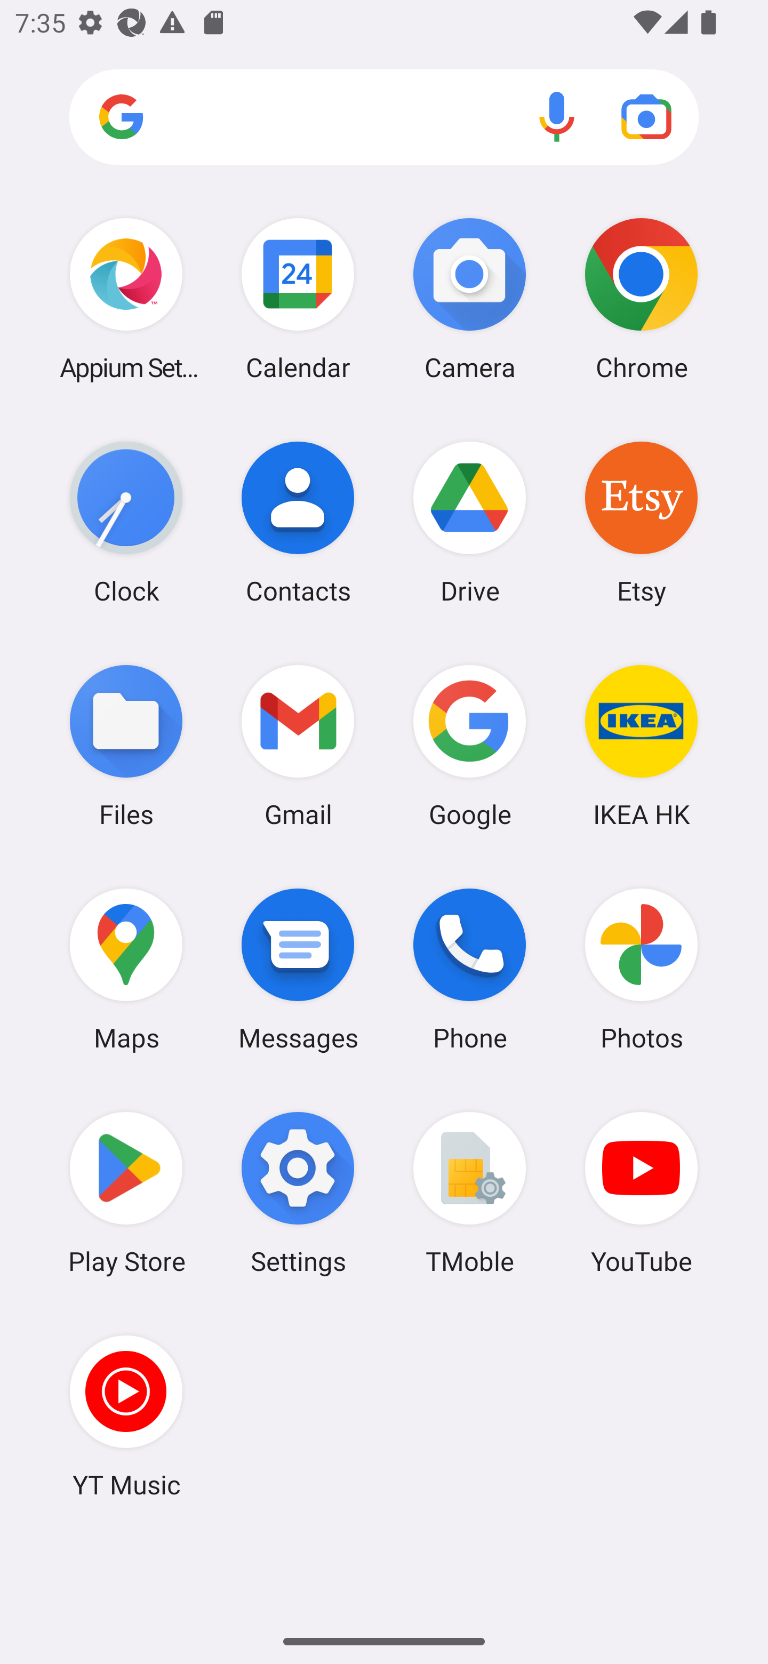 The width and height of the screenshot is (768, 1664). Describe the element at coordinates (126, 1193) in the screenshot. I see `Play Store` at that location.